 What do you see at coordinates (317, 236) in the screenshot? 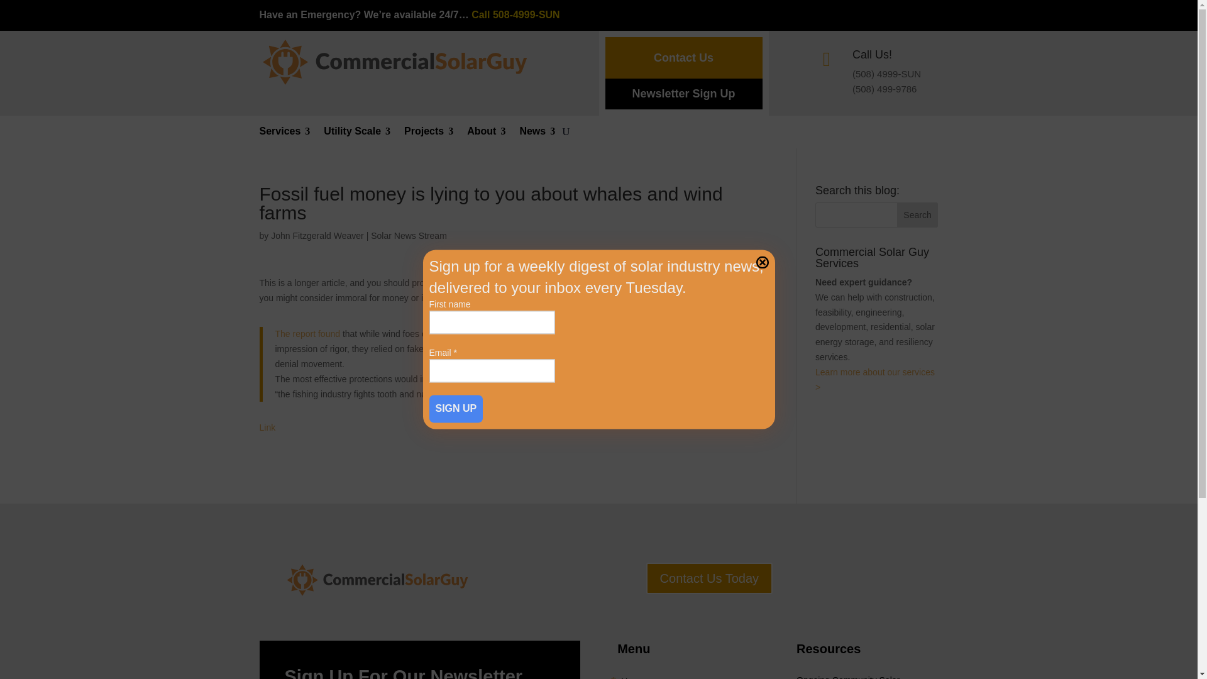
I see `Posts by John Fitzgerald Weaver` at bounding box center [317, 236].